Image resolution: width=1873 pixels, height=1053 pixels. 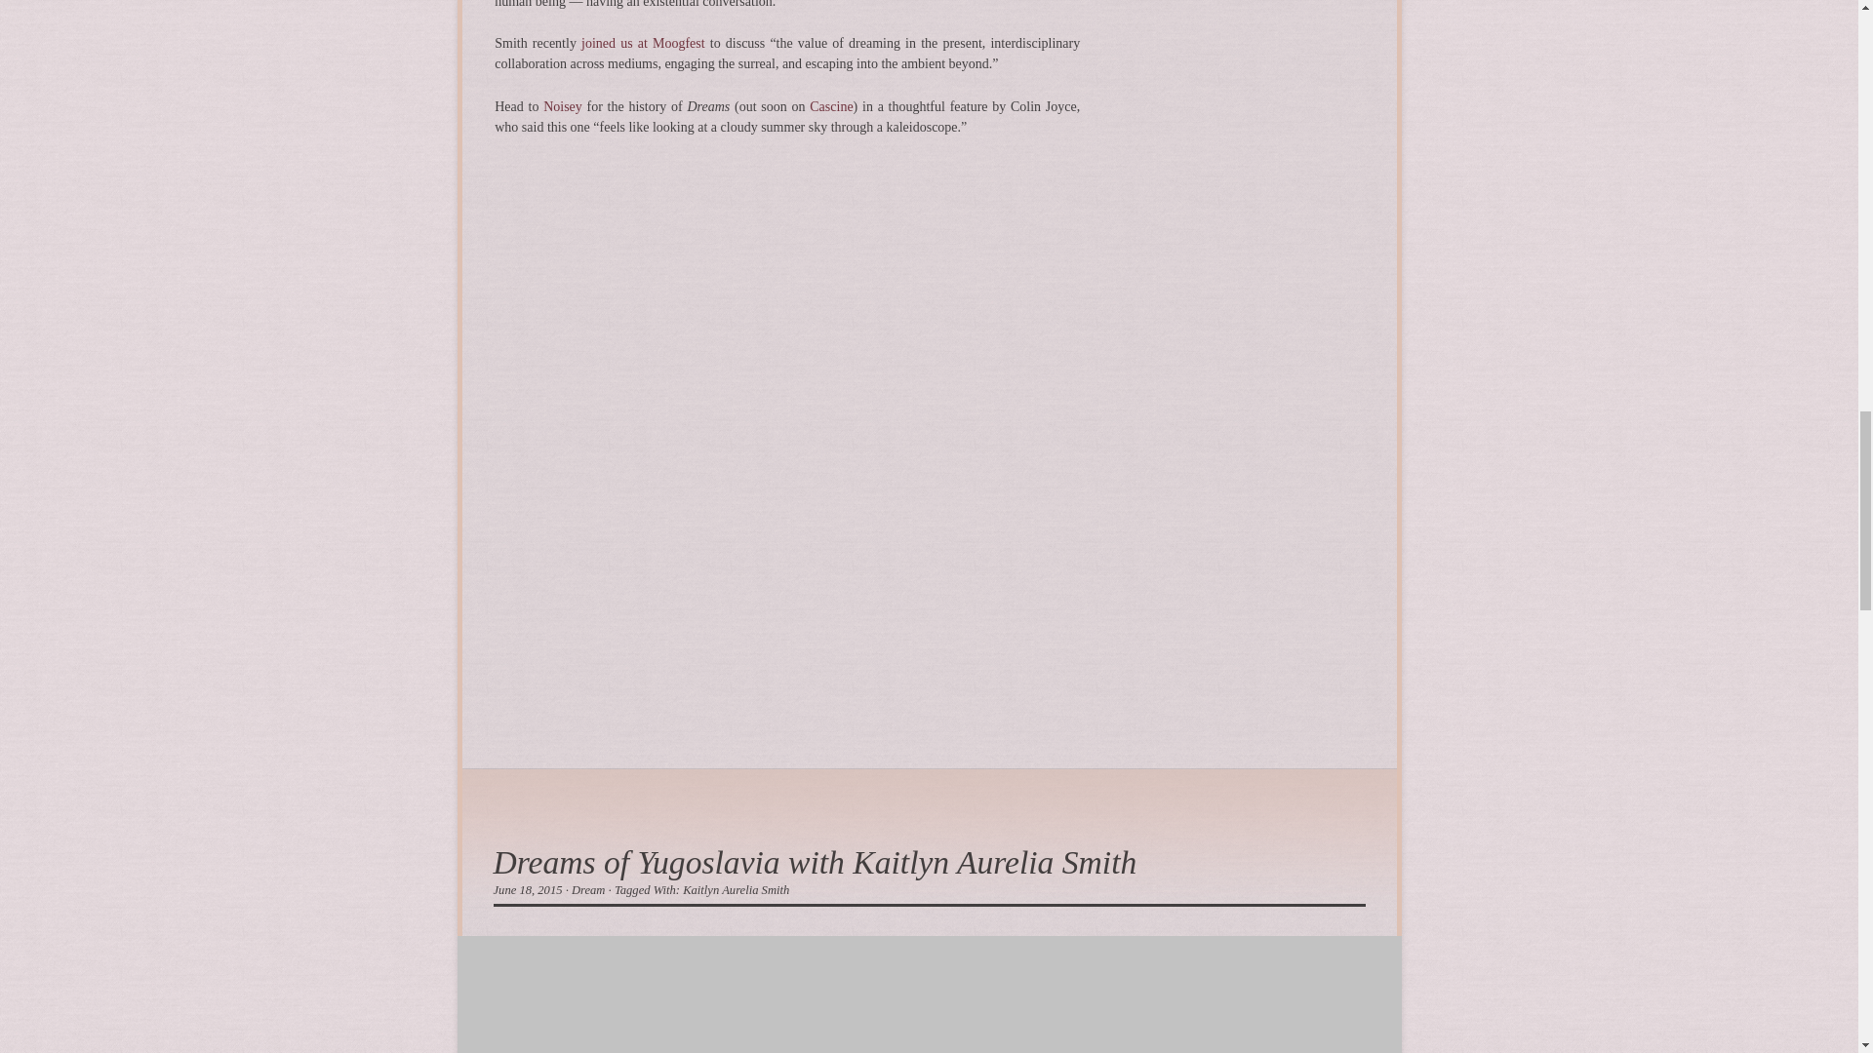 What do you see at coordinates (587, 890) in the screenshot?
I see `Dream` at bounding box center [587, 890].